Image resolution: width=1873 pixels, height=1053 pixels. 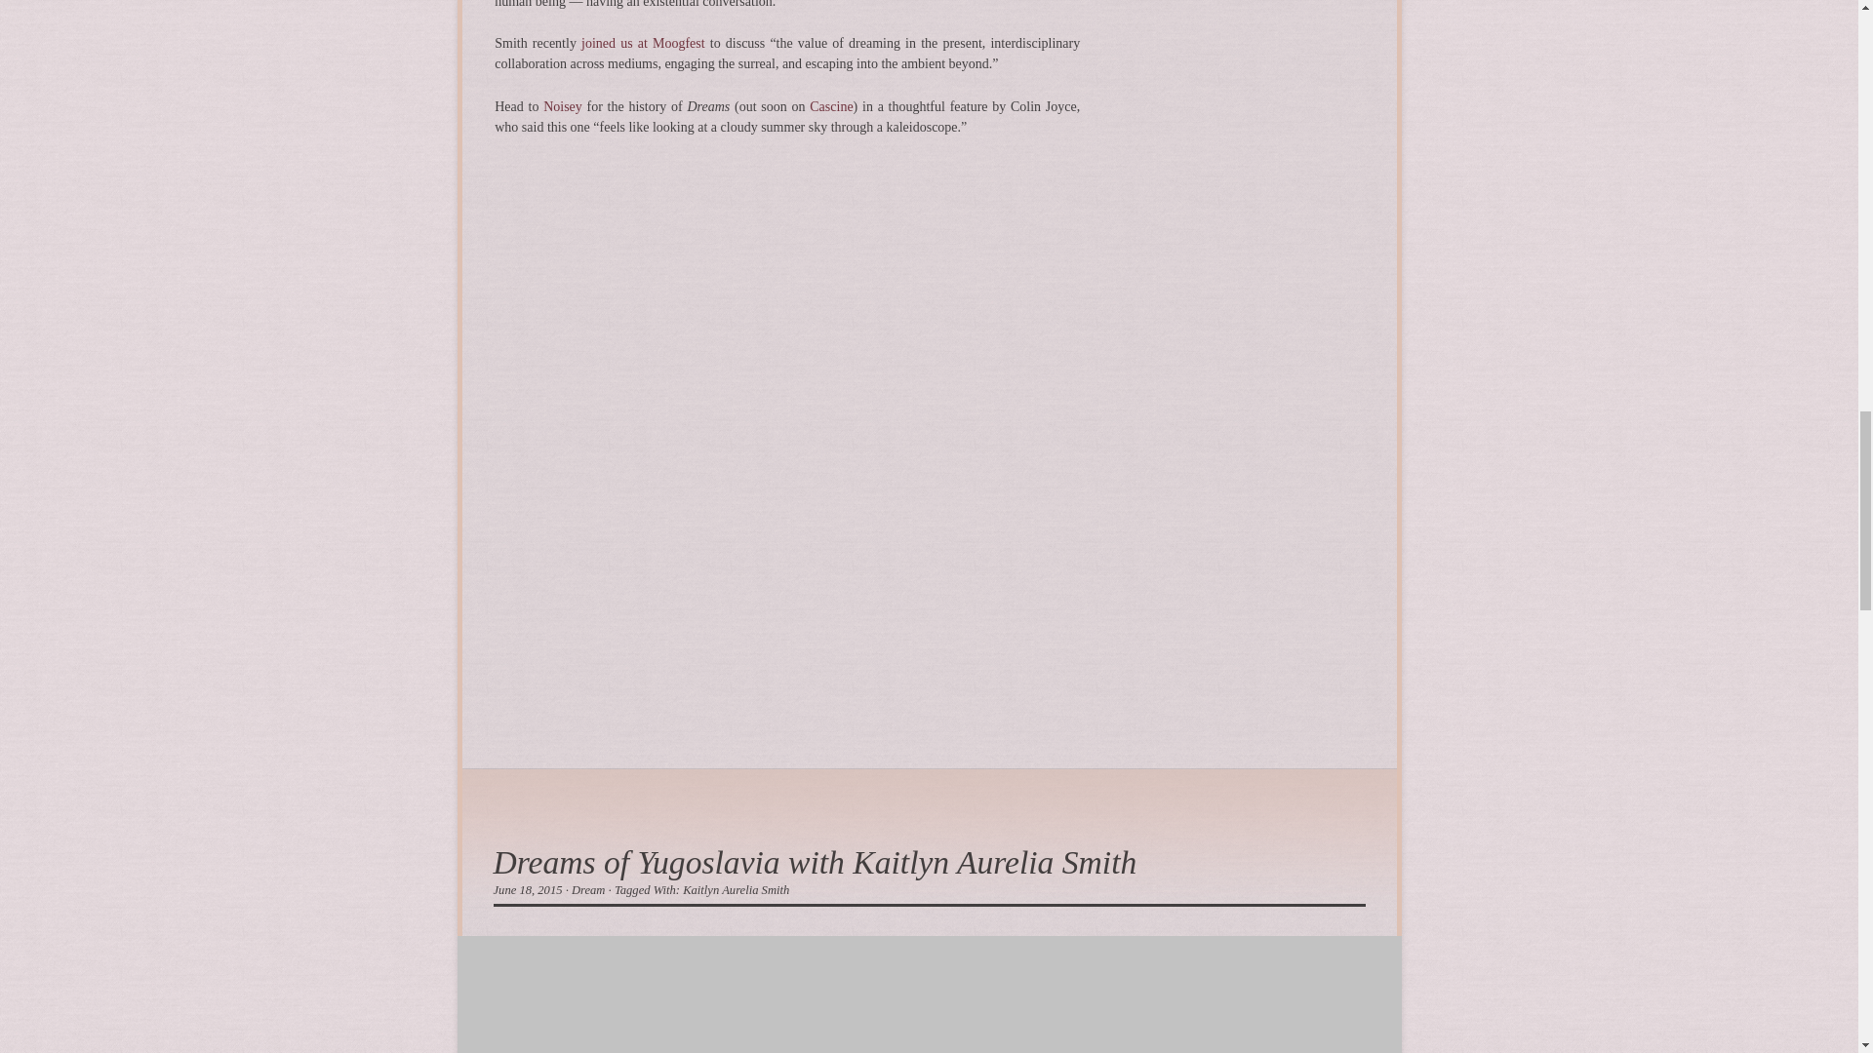 What do you see at coordinates (587, 890) in the screenshot?
I see `Dream` at bounding box center [587, 890].